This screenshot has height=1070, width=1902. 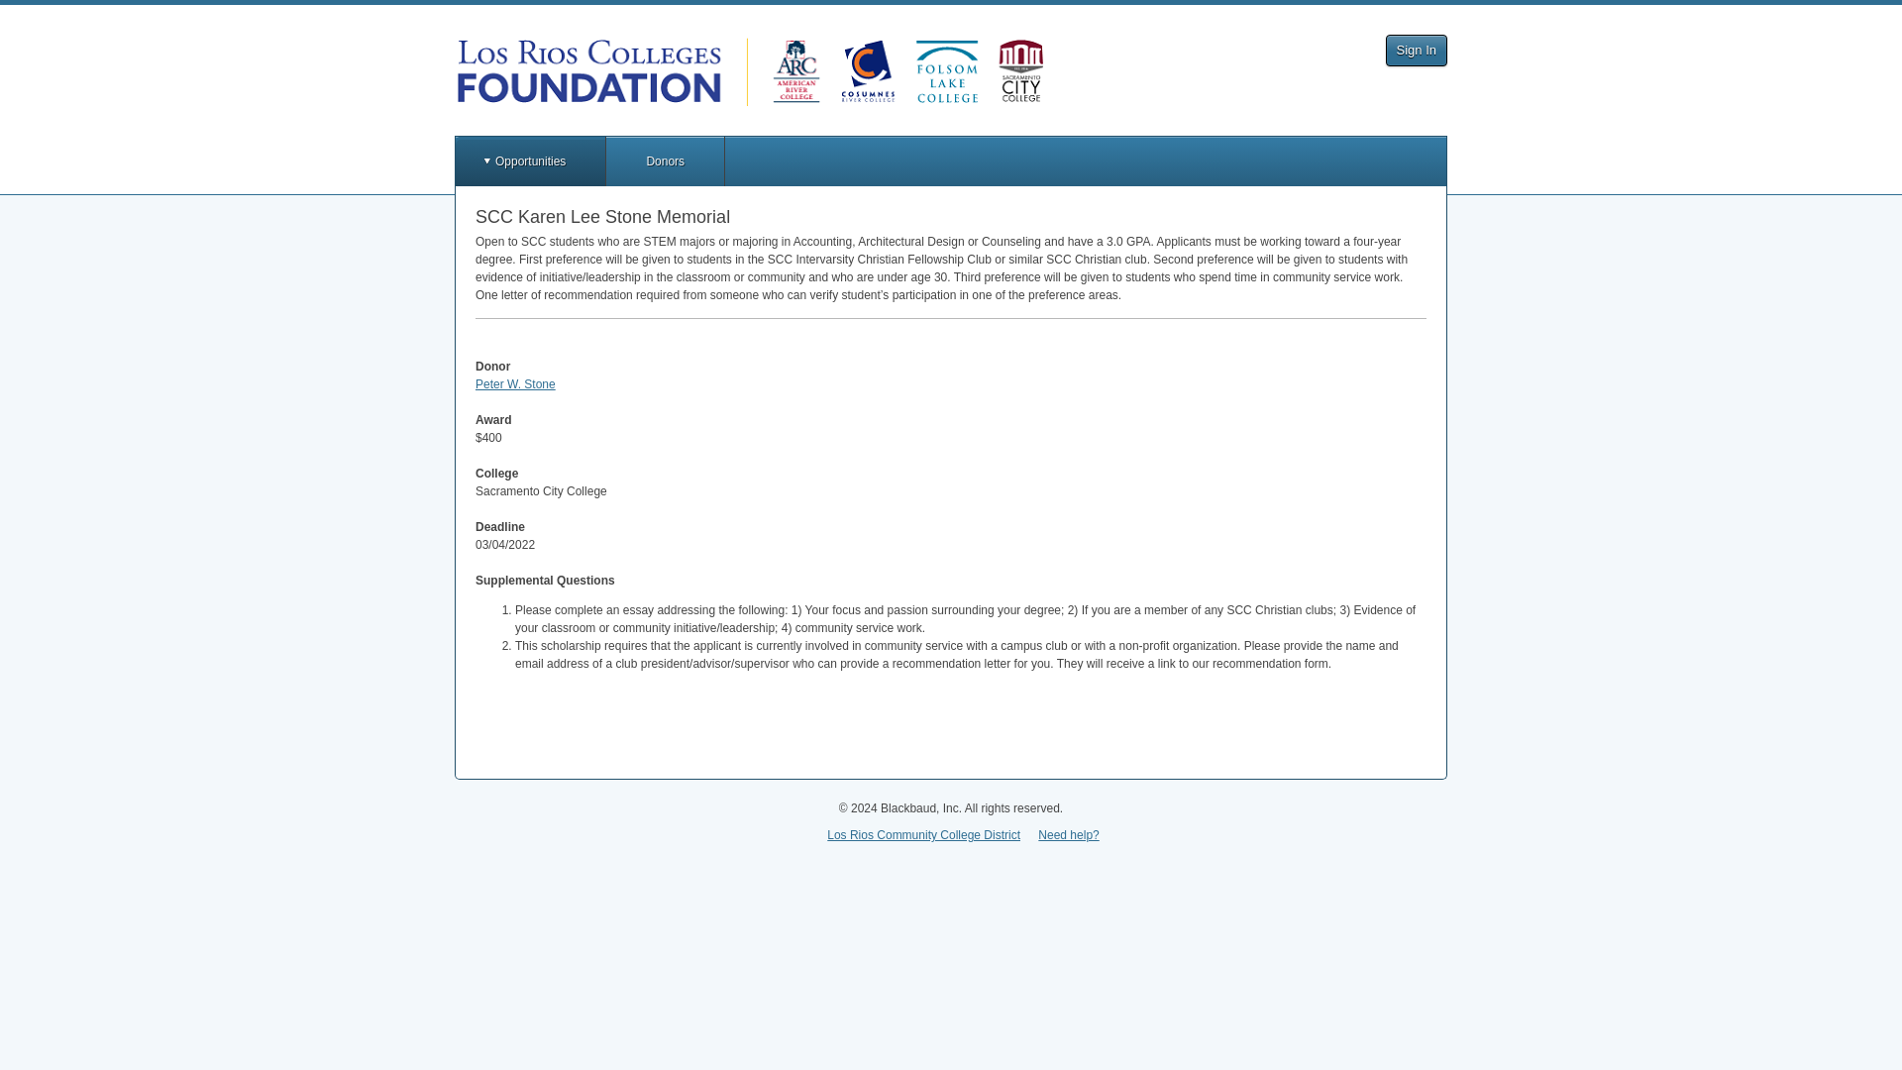 What do you see at coordinates (1417, 50) in the screenshot?
I see `Sign In` at bounding box center [1417, 50].